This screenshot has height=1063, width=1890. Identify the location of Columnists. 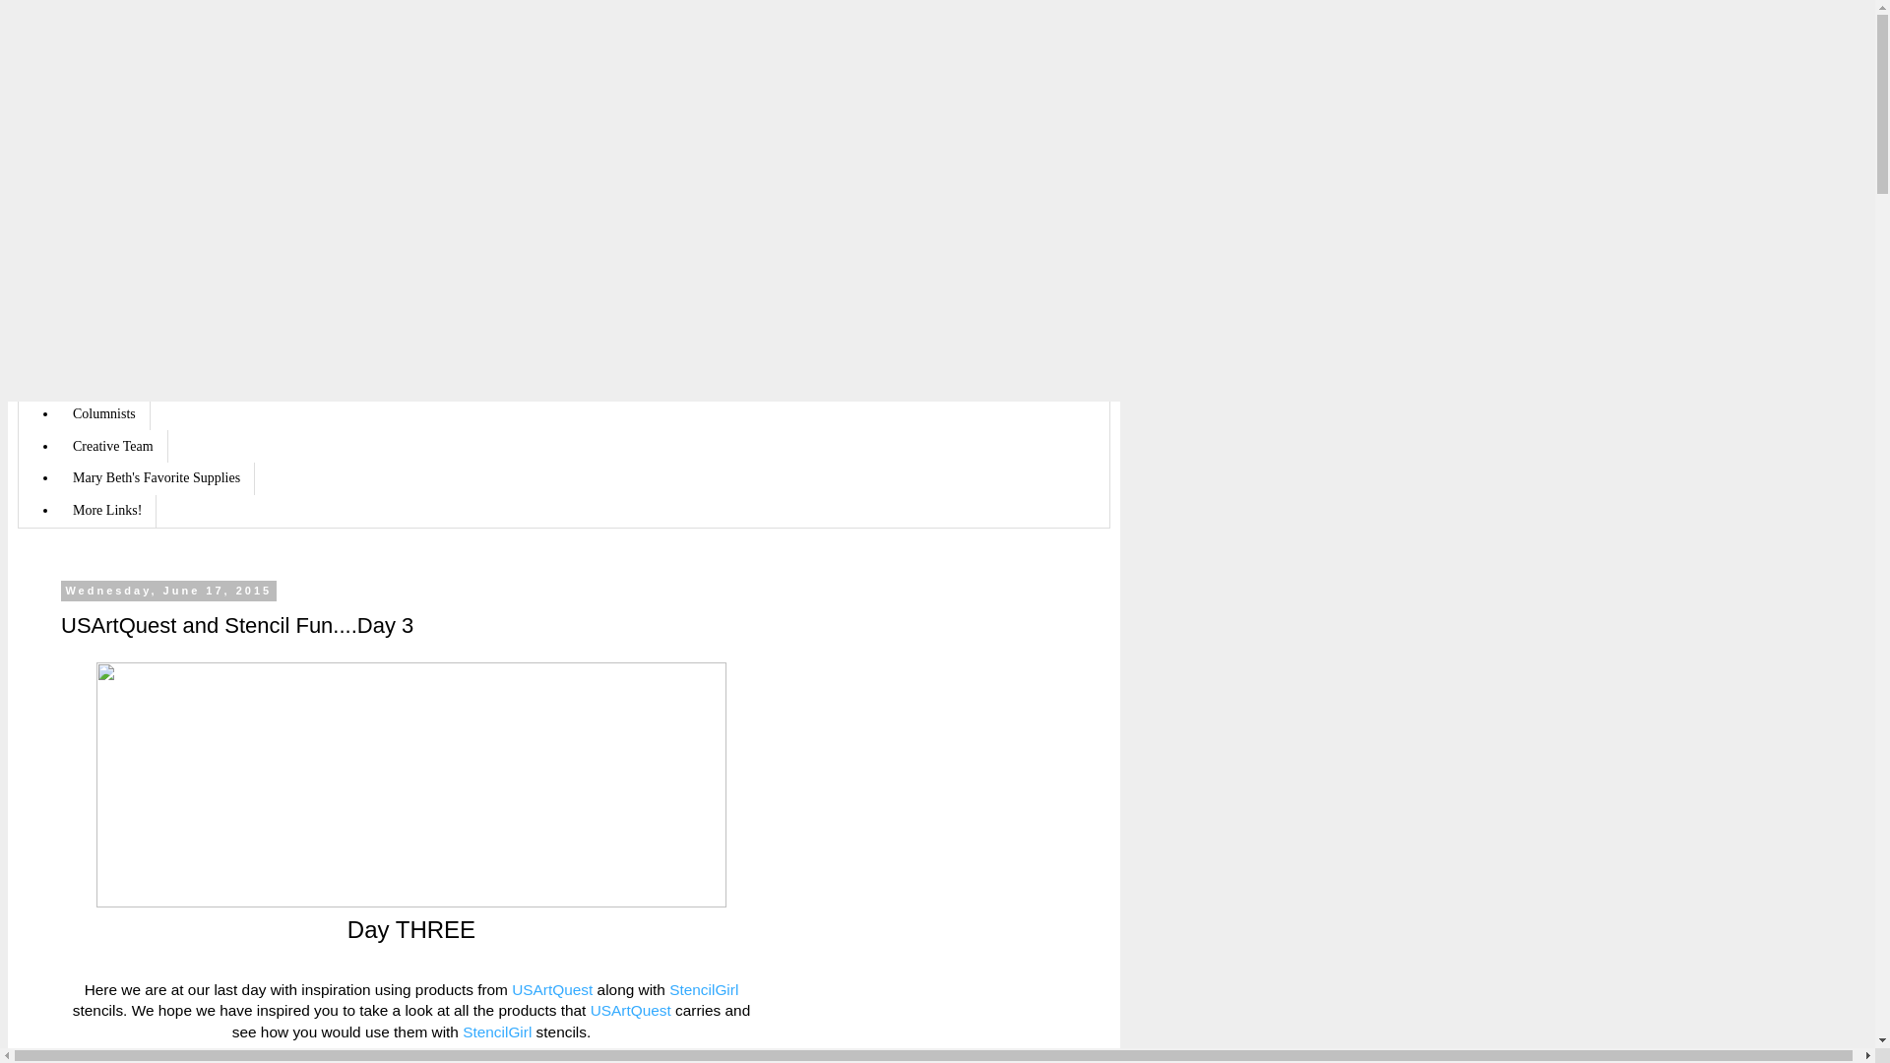
(104, 413).